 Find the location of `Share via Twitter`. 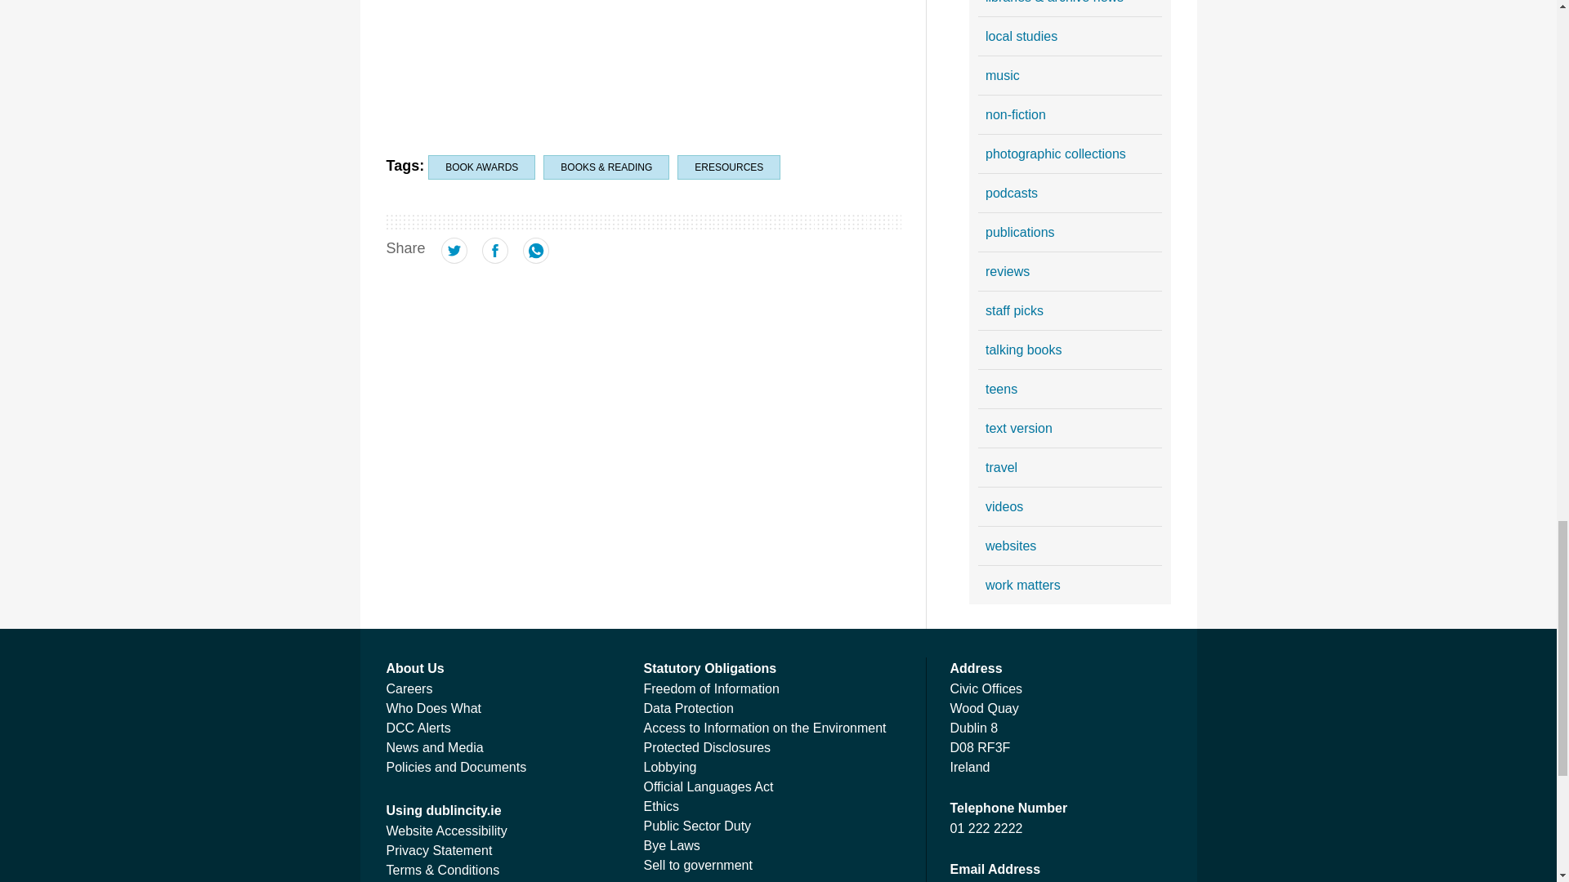

Share via Twitter is located at coordinates (454, 258).